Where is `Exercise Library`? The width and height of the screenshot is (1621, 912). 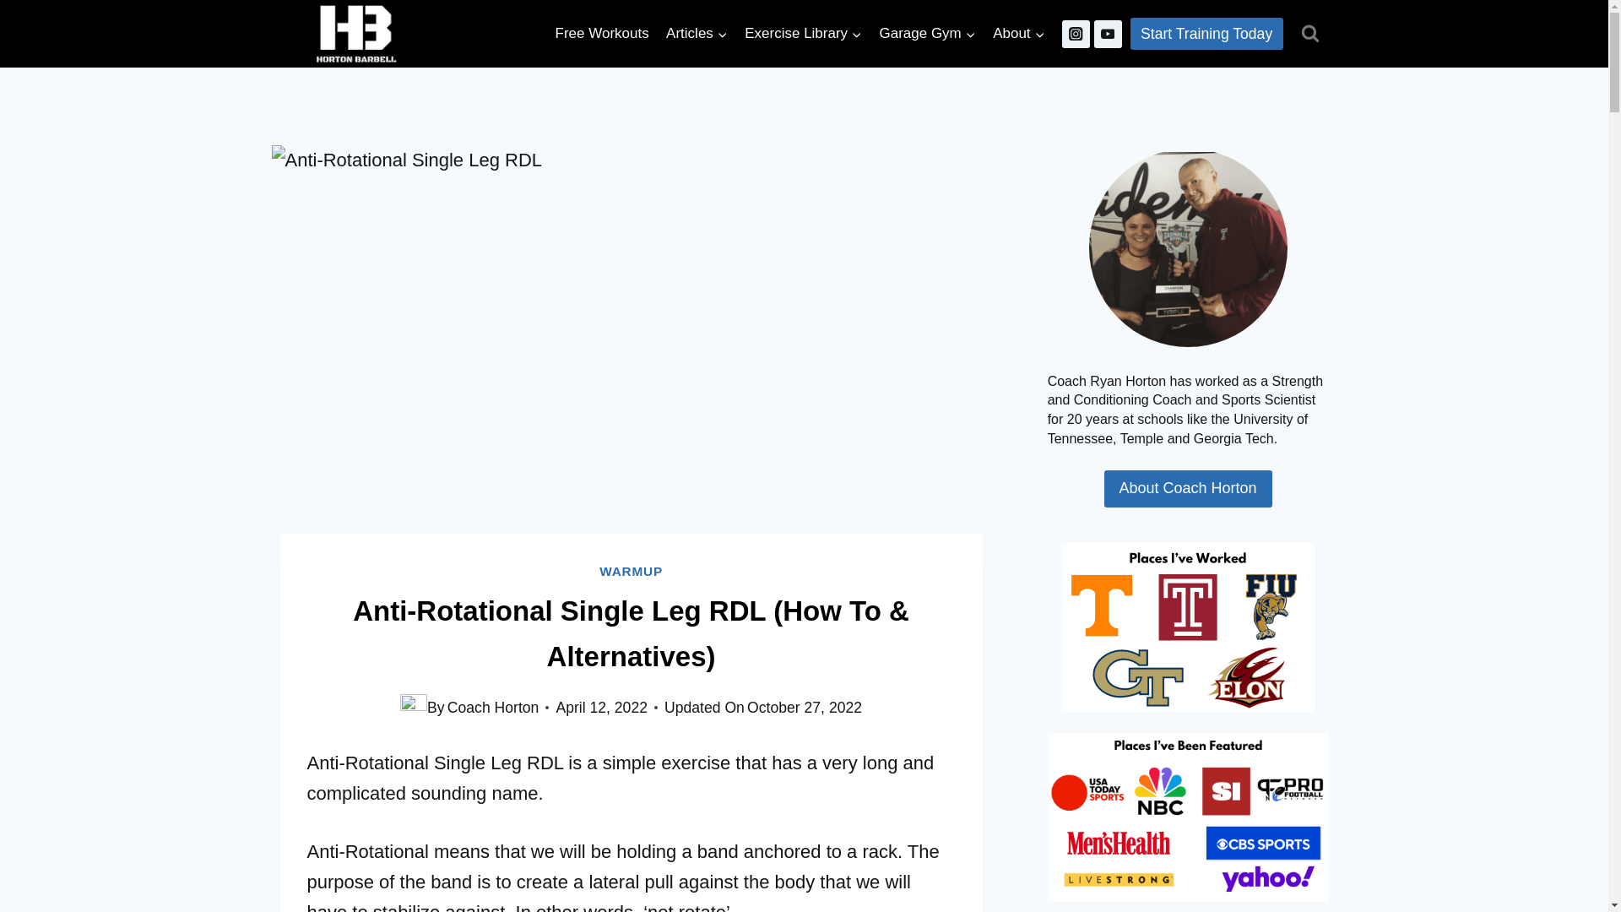
Exercise Library is located at coordinates (803, 34).